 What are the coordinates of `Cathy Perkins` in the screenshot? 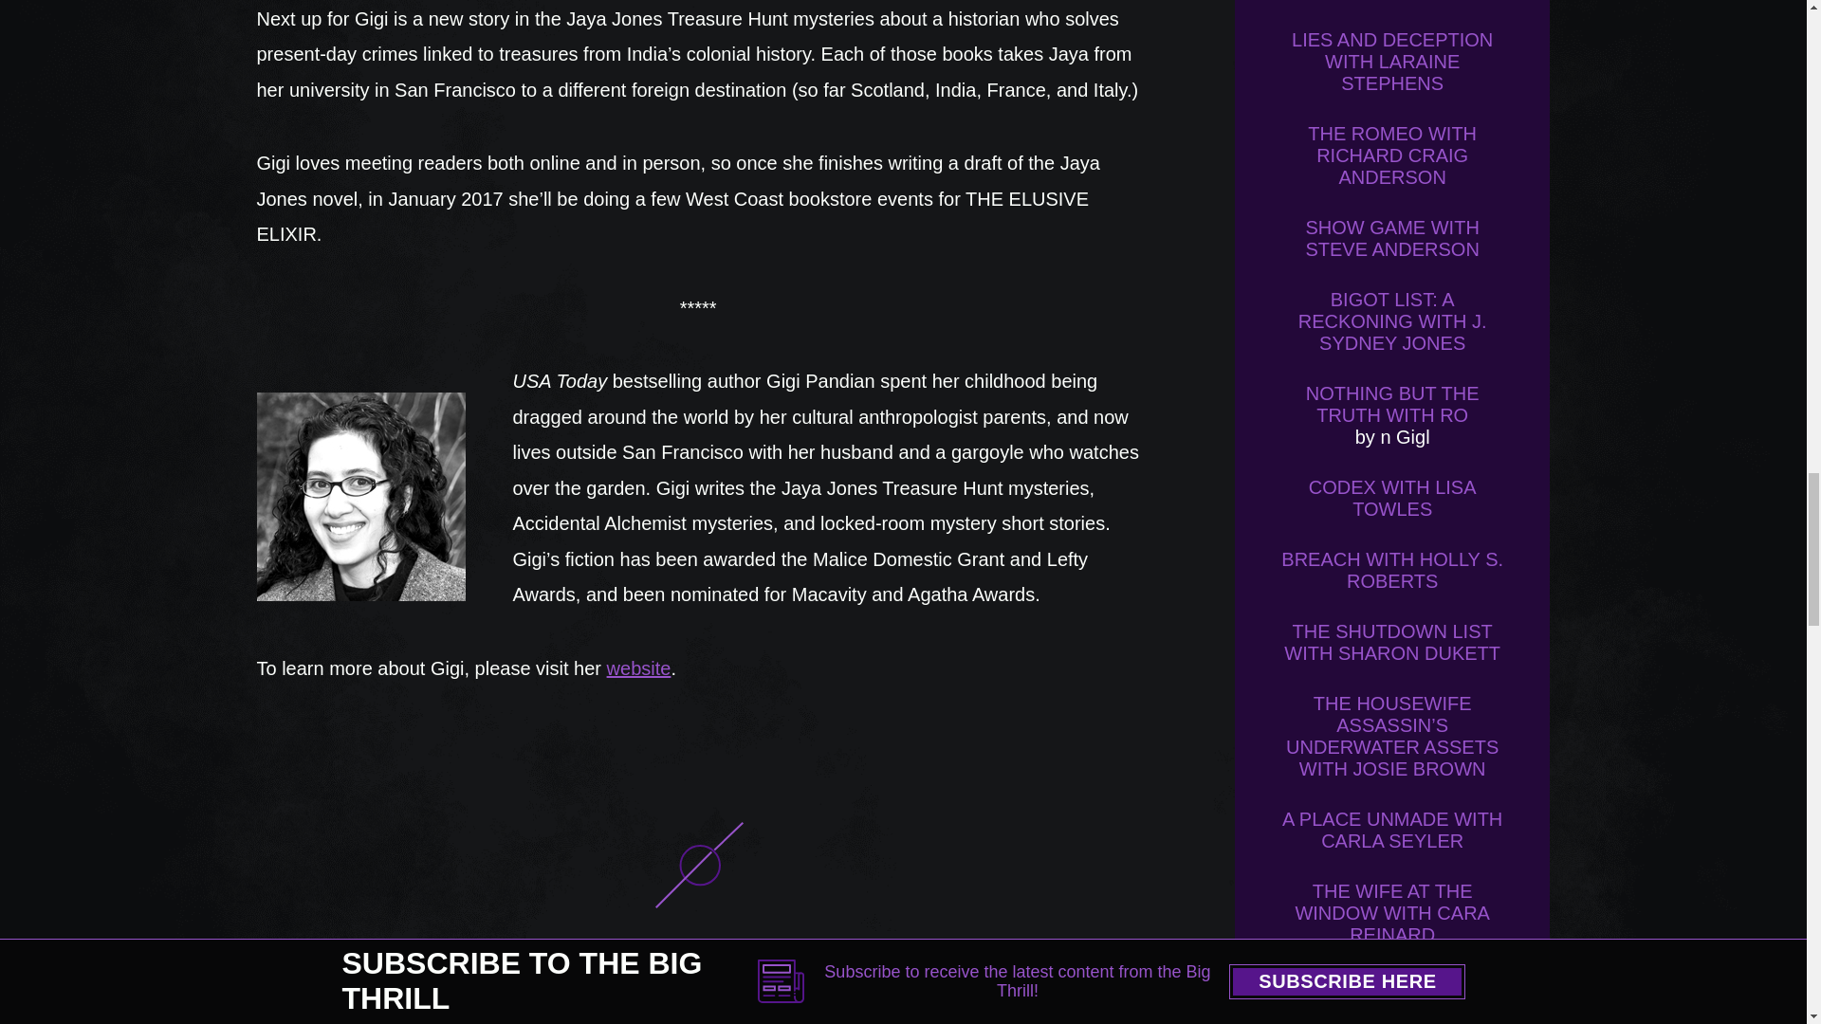 It's located at (356, 1014).